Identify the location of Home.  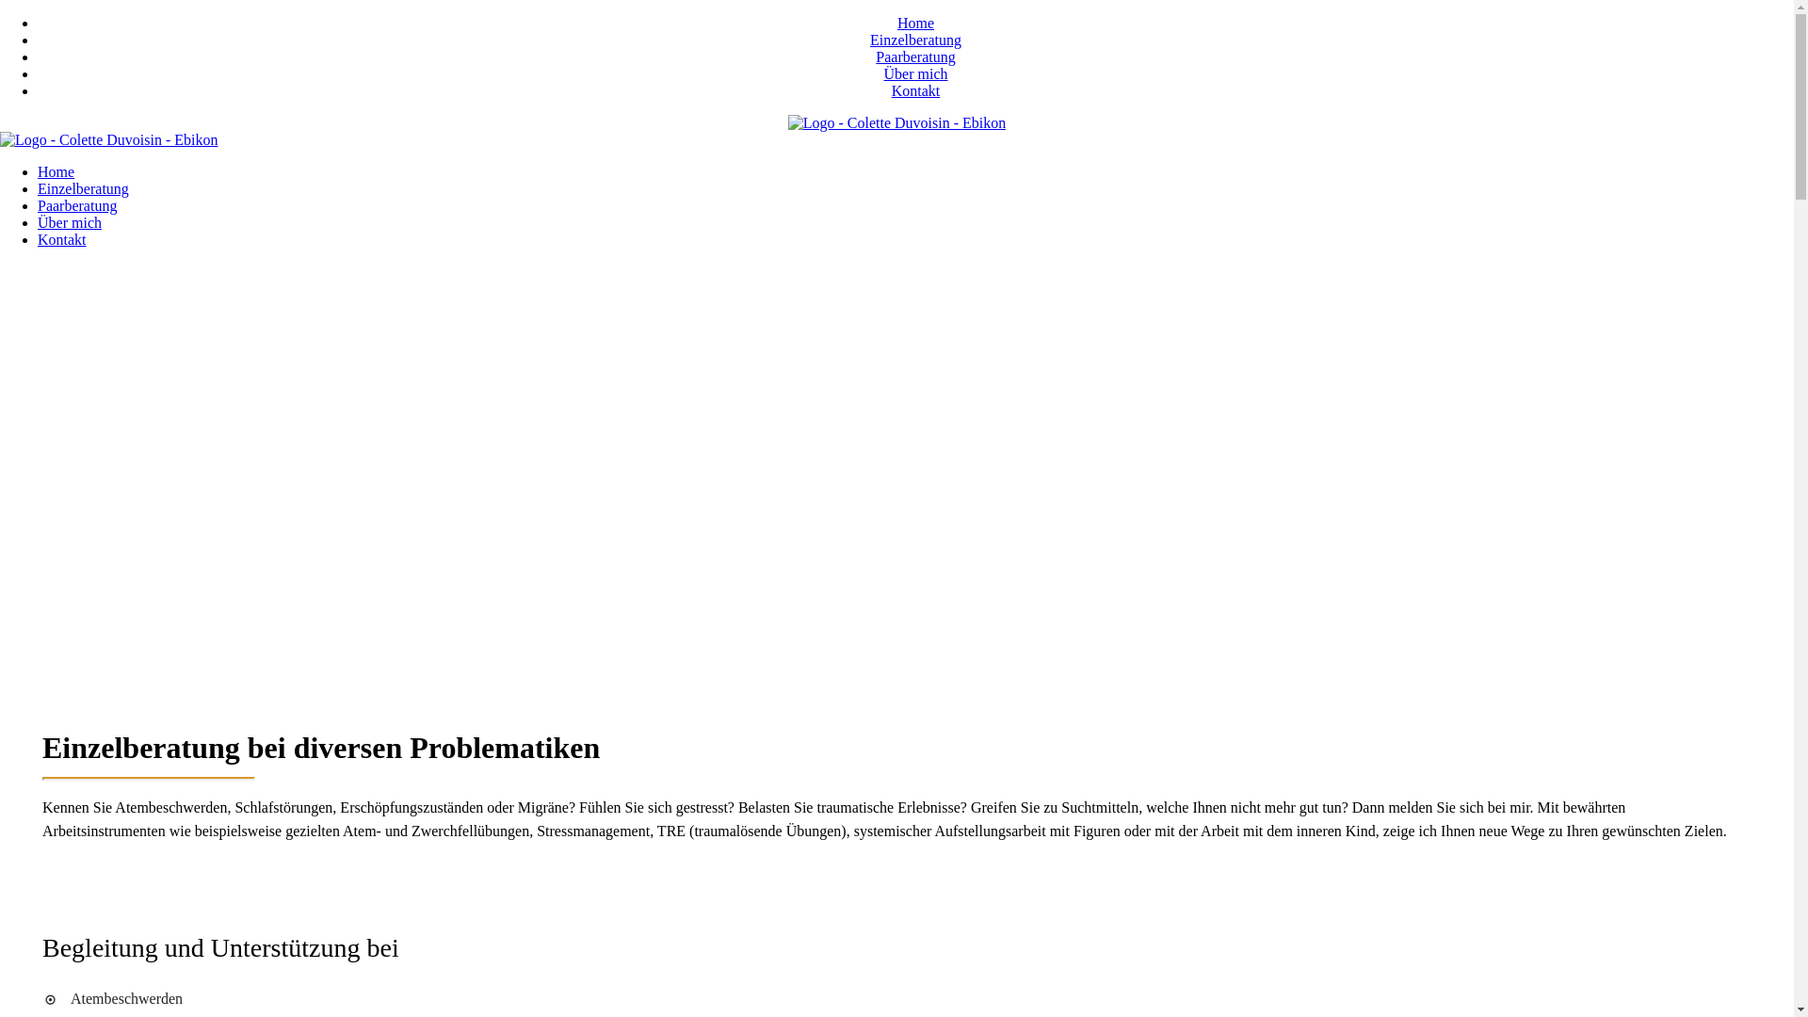
(915, 23).